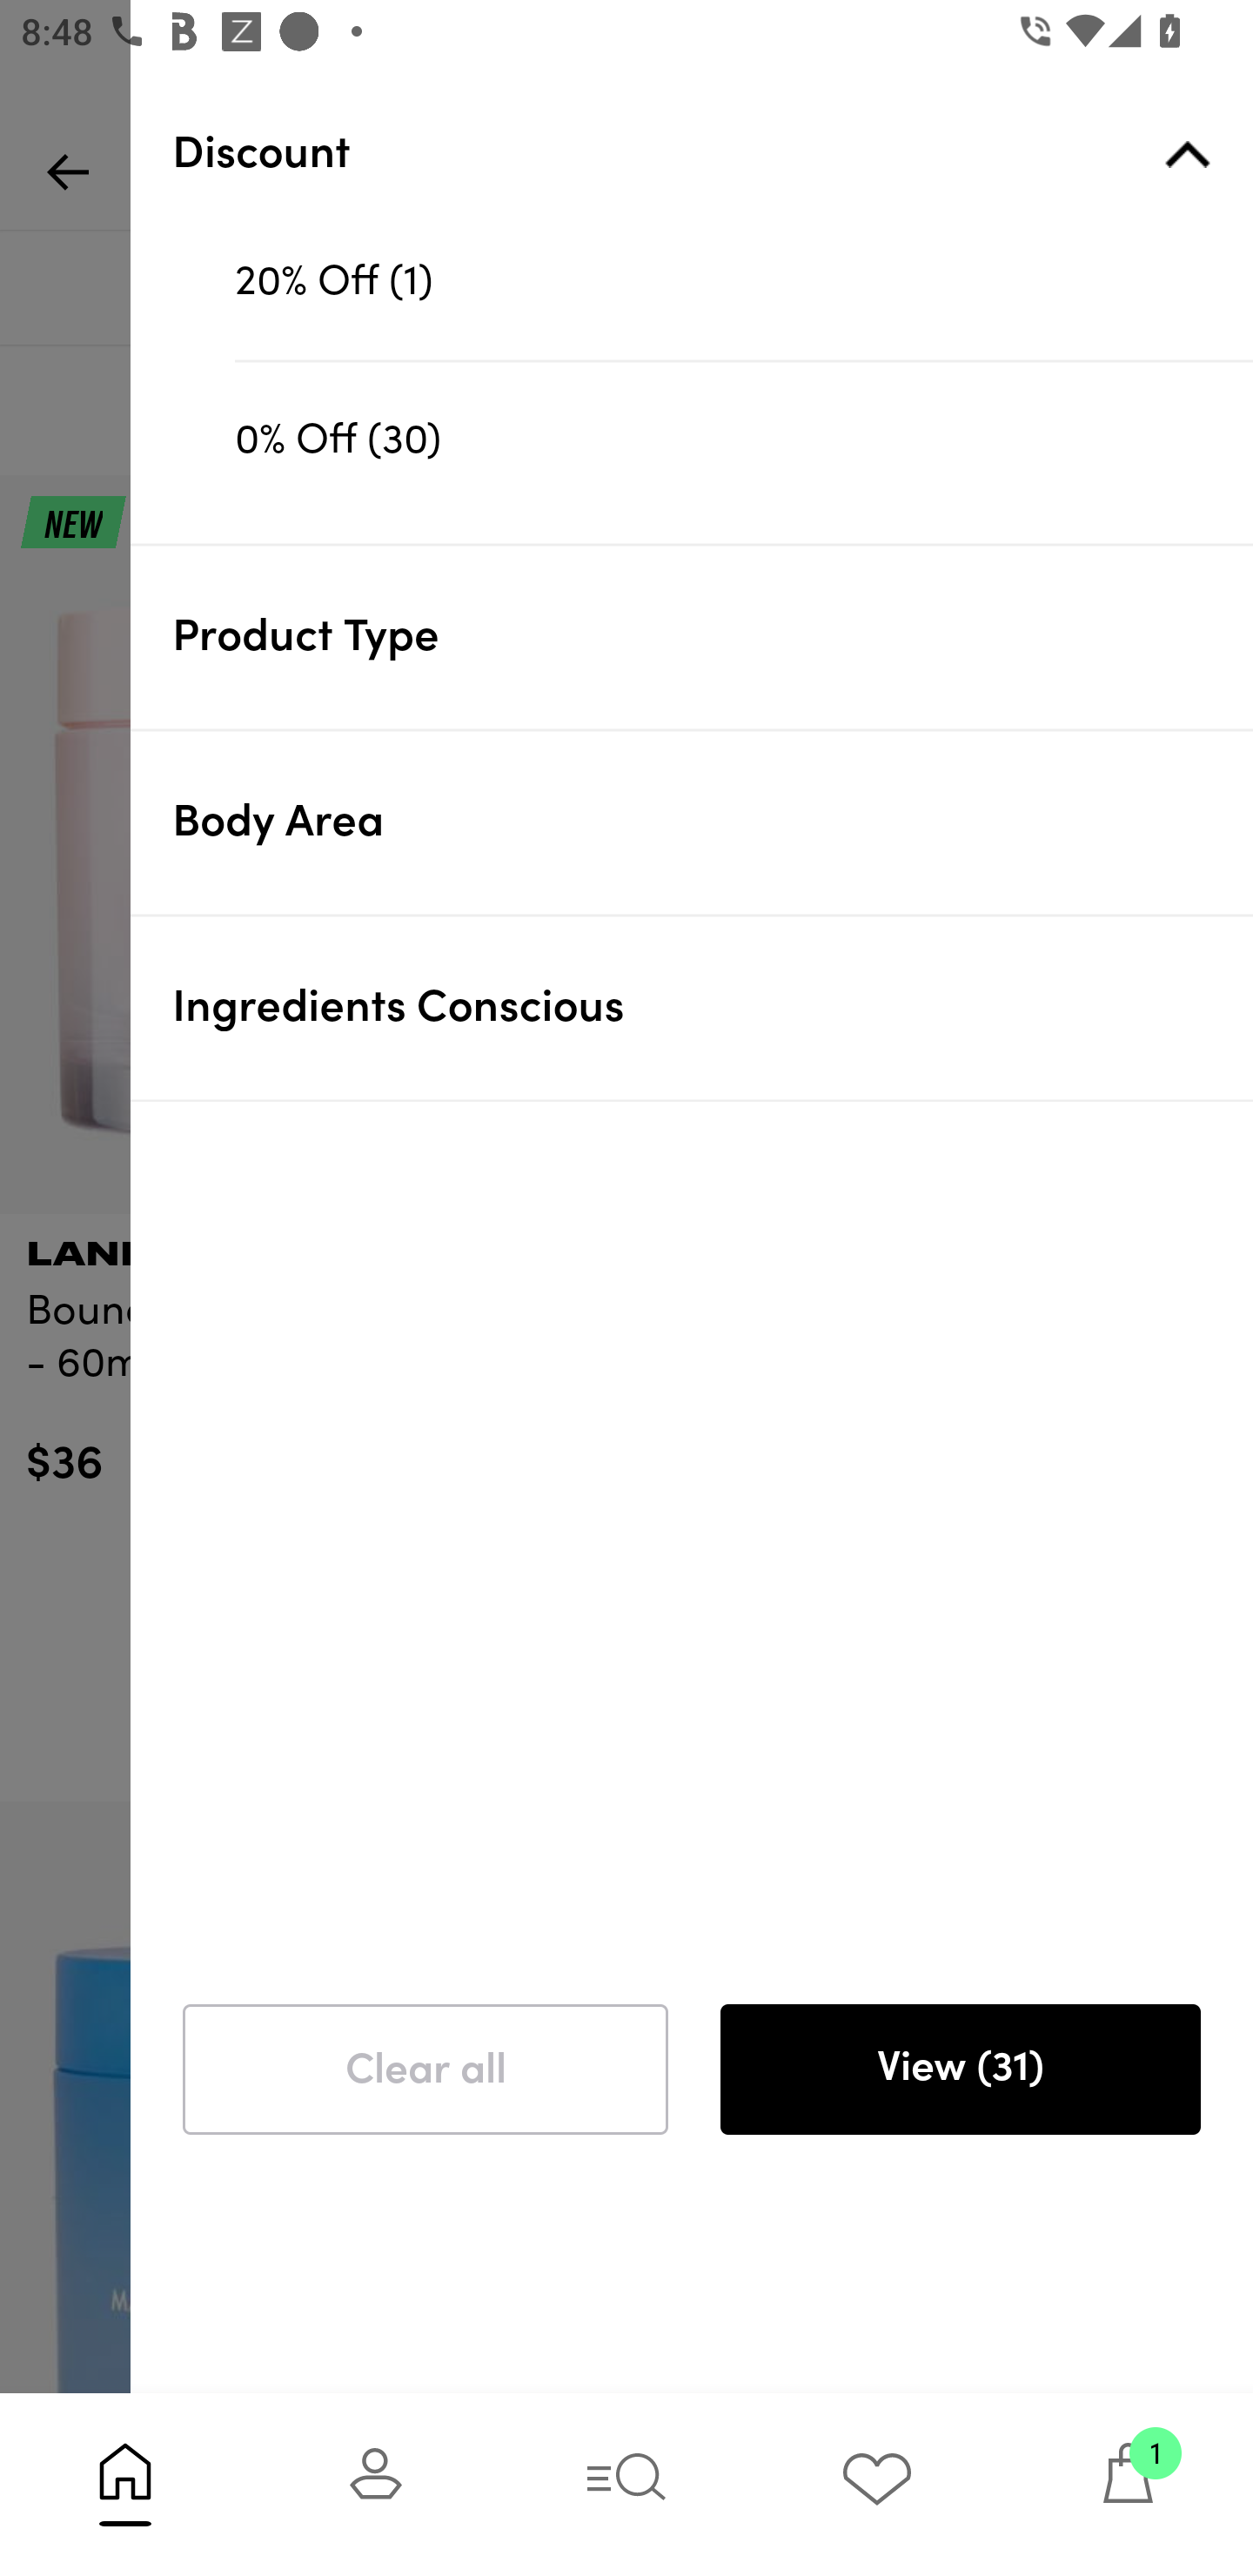 The image size is (1253, 2576). What do you see at coordinates (744, 282) in the screenshot?
I see `20% Off (1)` at bounding box center [744, 282].